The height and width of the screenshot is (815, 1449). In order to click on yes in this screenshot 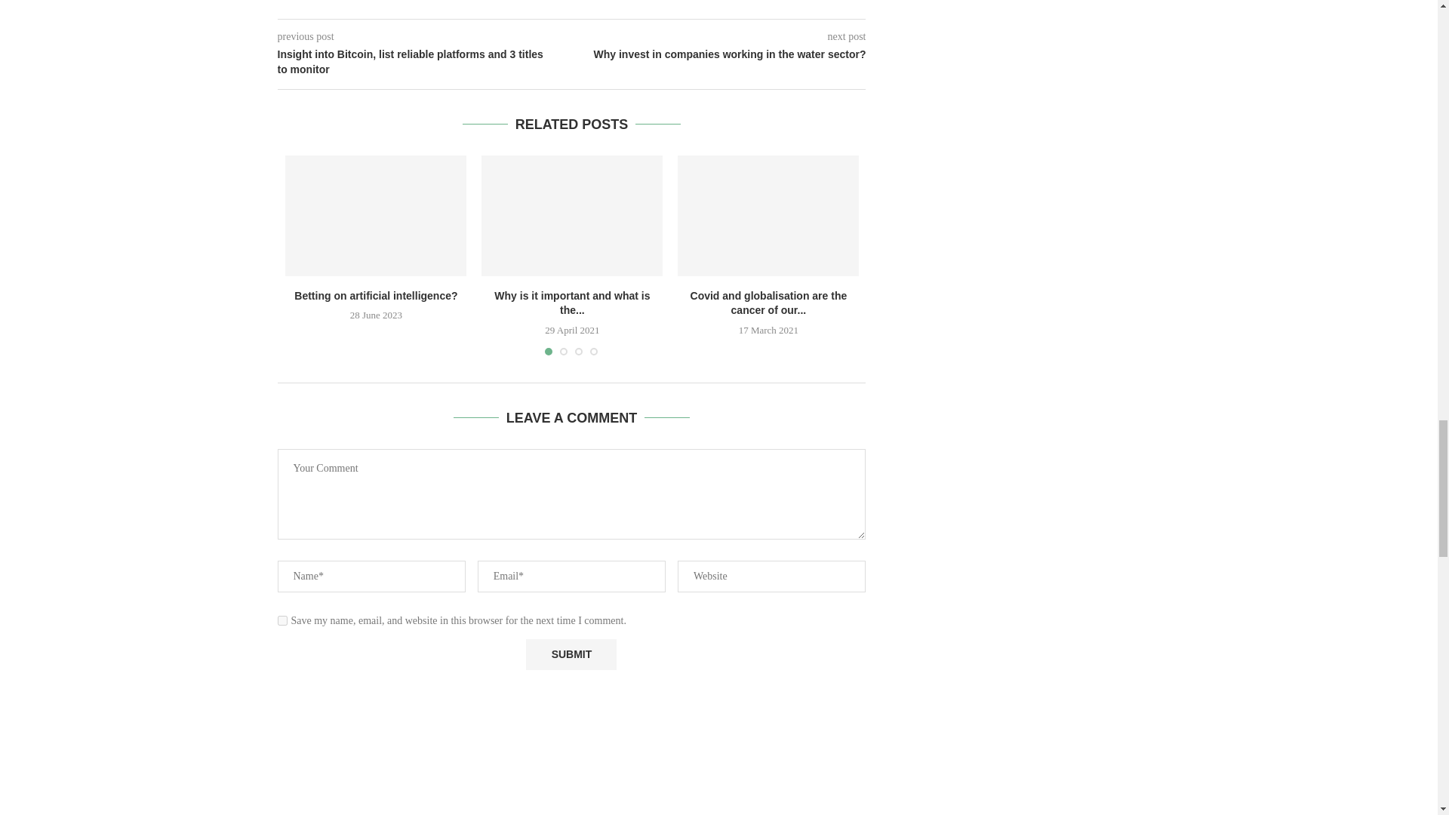, I will do `click(282, 620)`.